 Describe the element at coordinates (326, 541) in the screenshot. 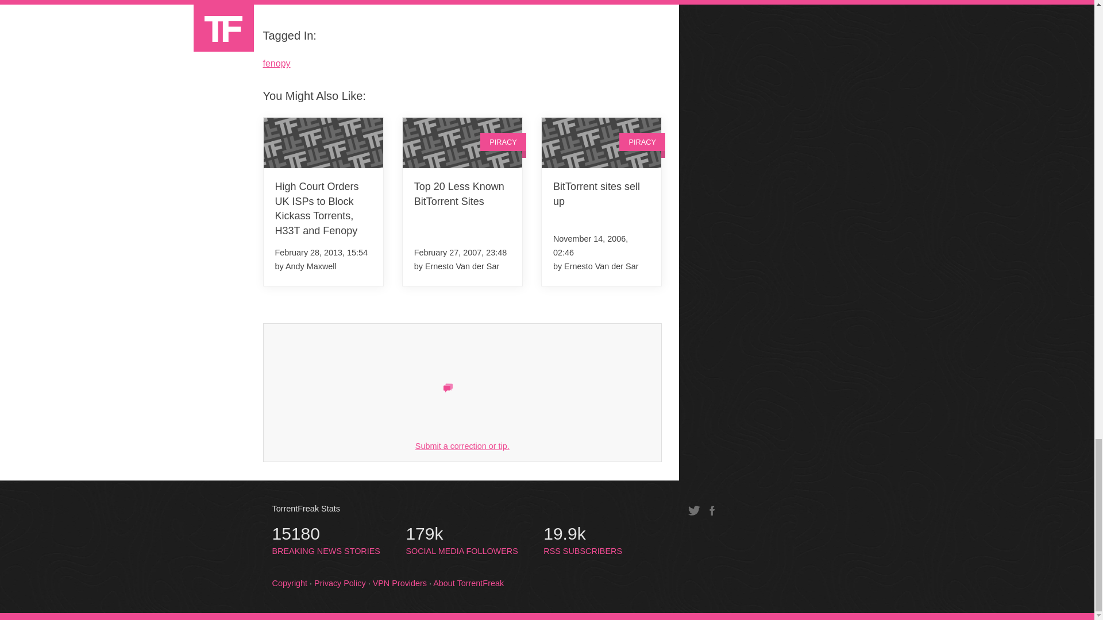

I see `Submit a correction or tip.` at that location.